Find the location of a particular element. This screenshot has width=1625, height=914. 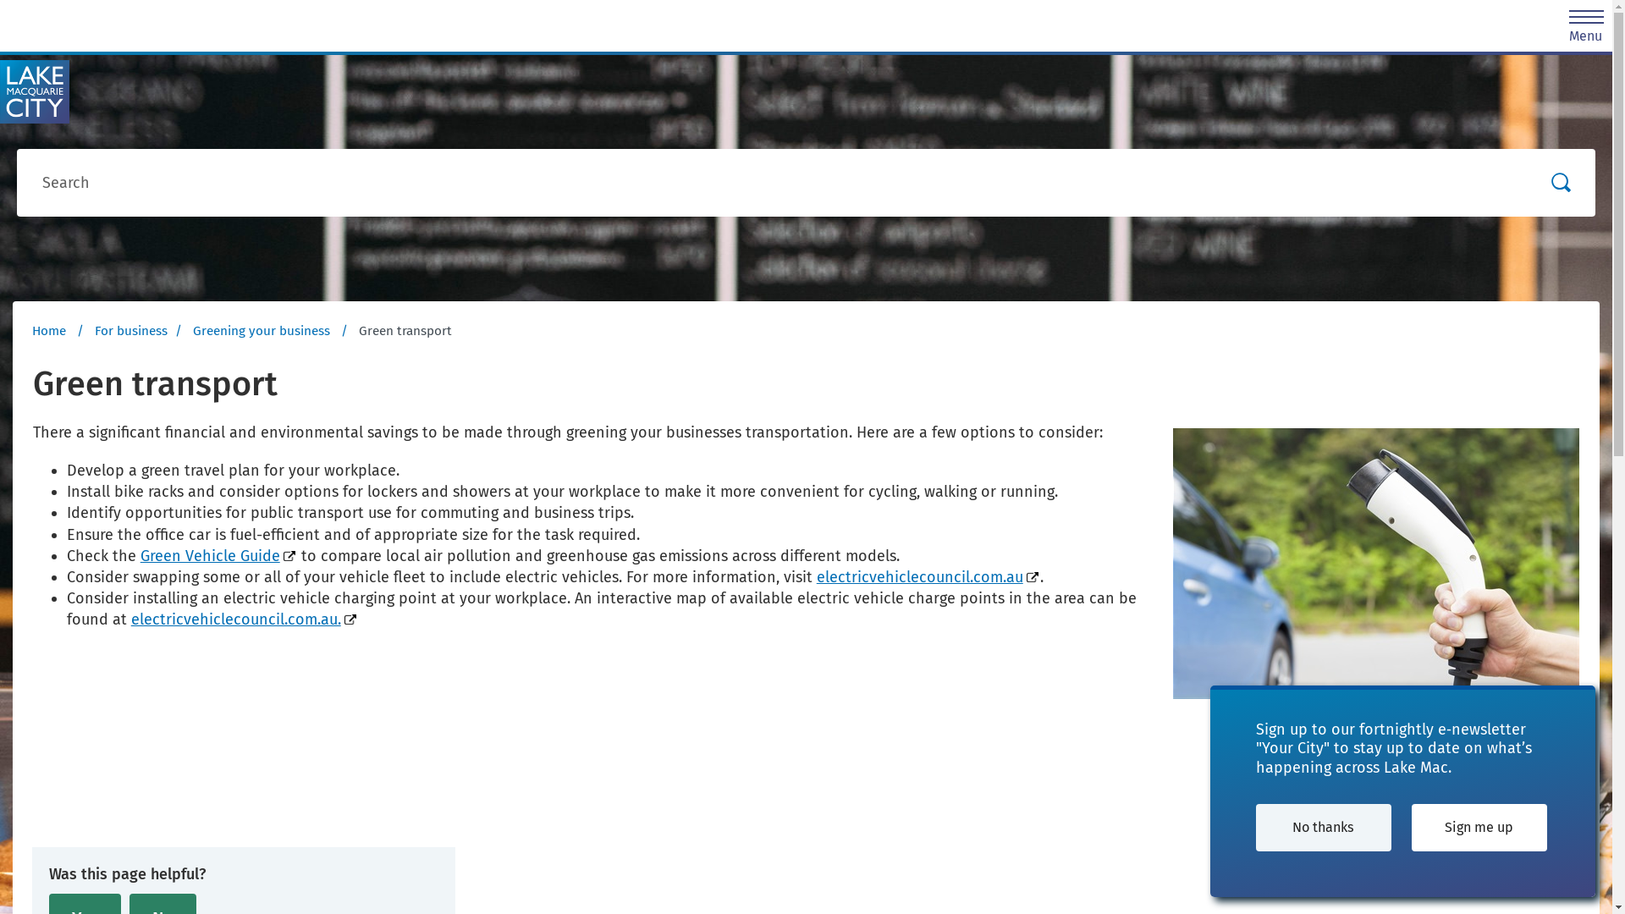

Search is located at coordinates (1562, 183).